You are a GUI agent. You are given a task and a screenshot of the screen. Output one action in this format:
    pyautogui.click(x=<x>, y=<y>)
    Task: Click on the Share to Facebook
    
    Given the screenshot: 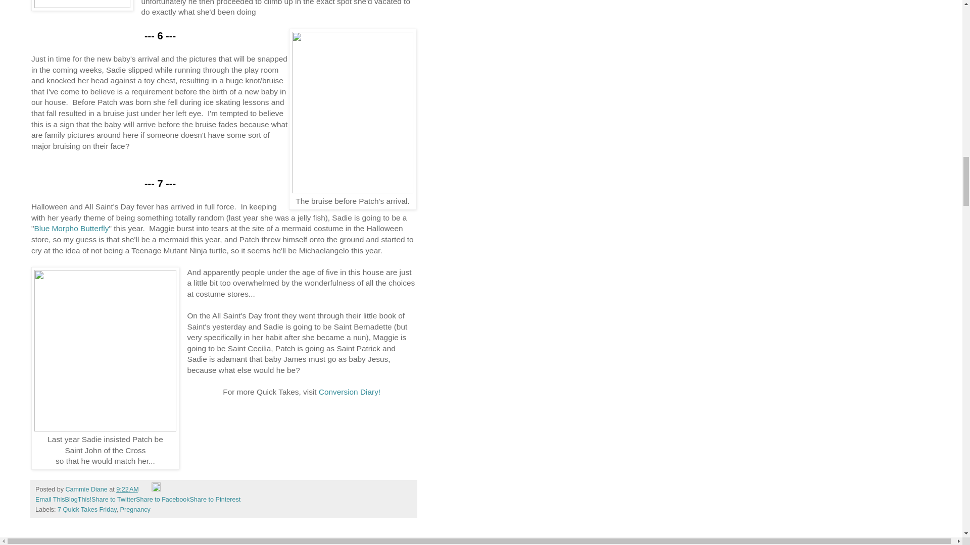 What is the action you would take?
    pyautogui.click(x=162, y=499)
    